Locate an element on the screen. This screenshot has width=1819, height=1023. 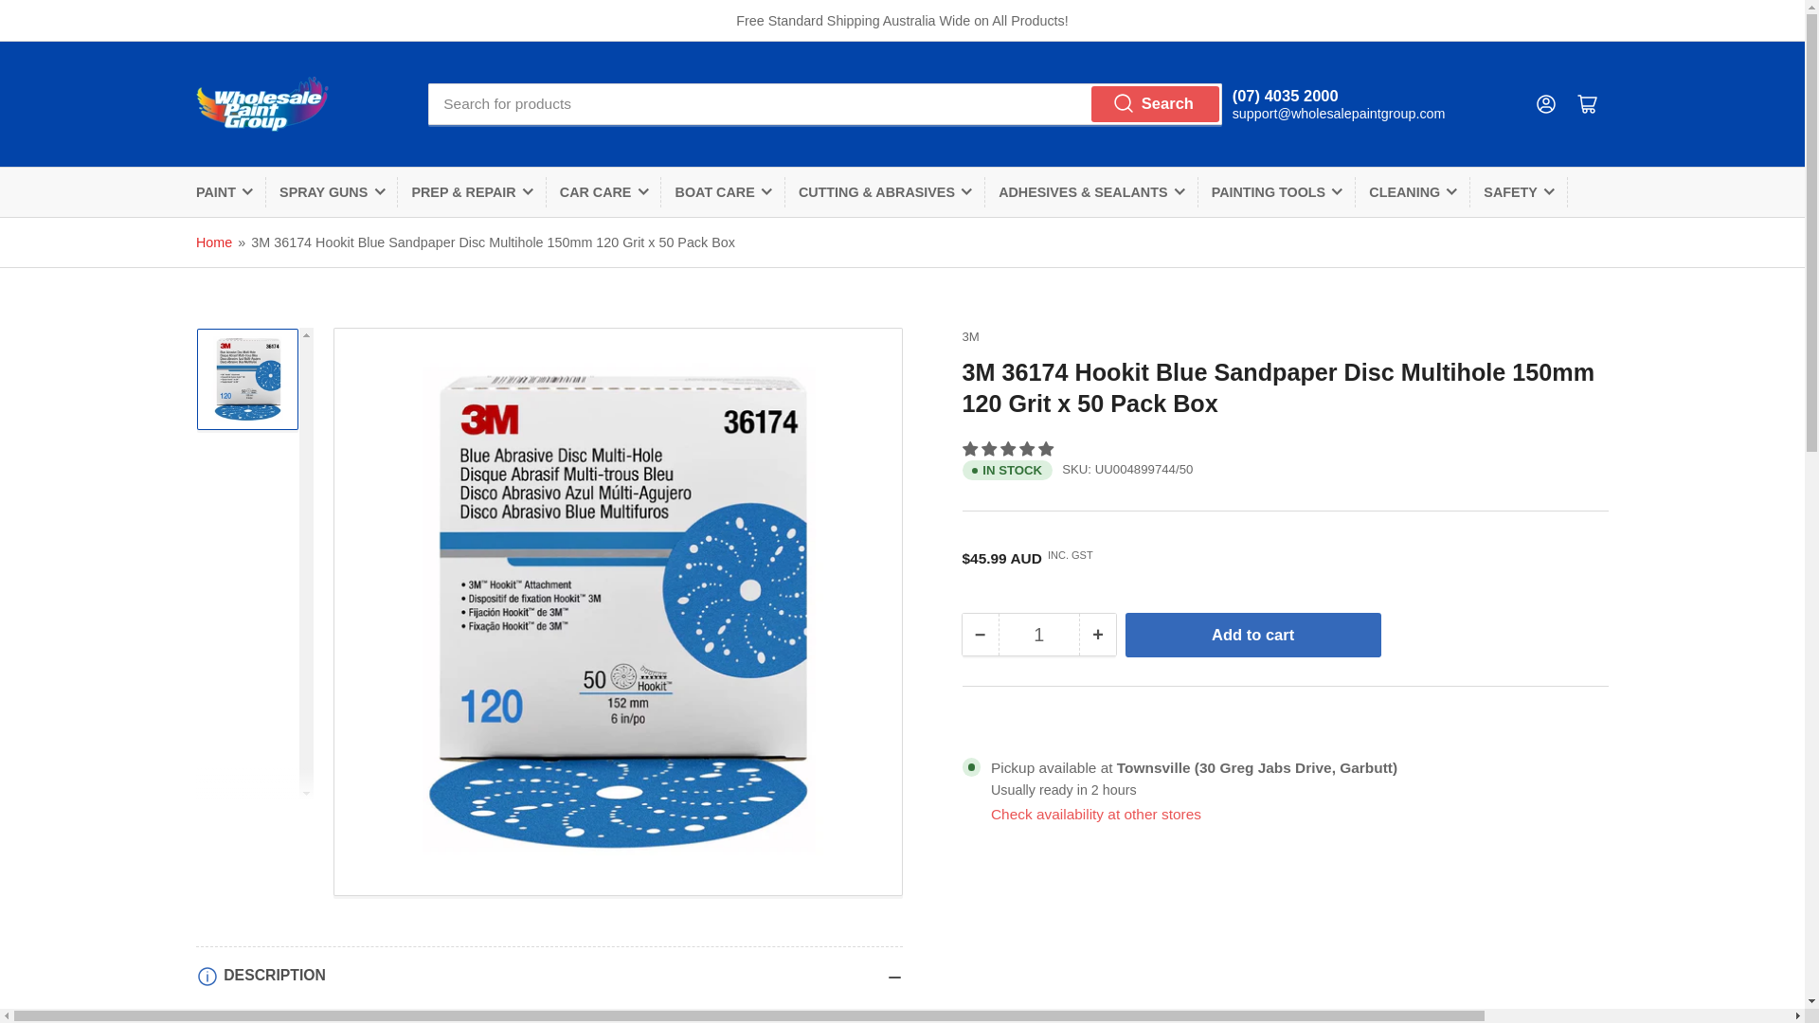
1 is located at coordinates (1039, 635).